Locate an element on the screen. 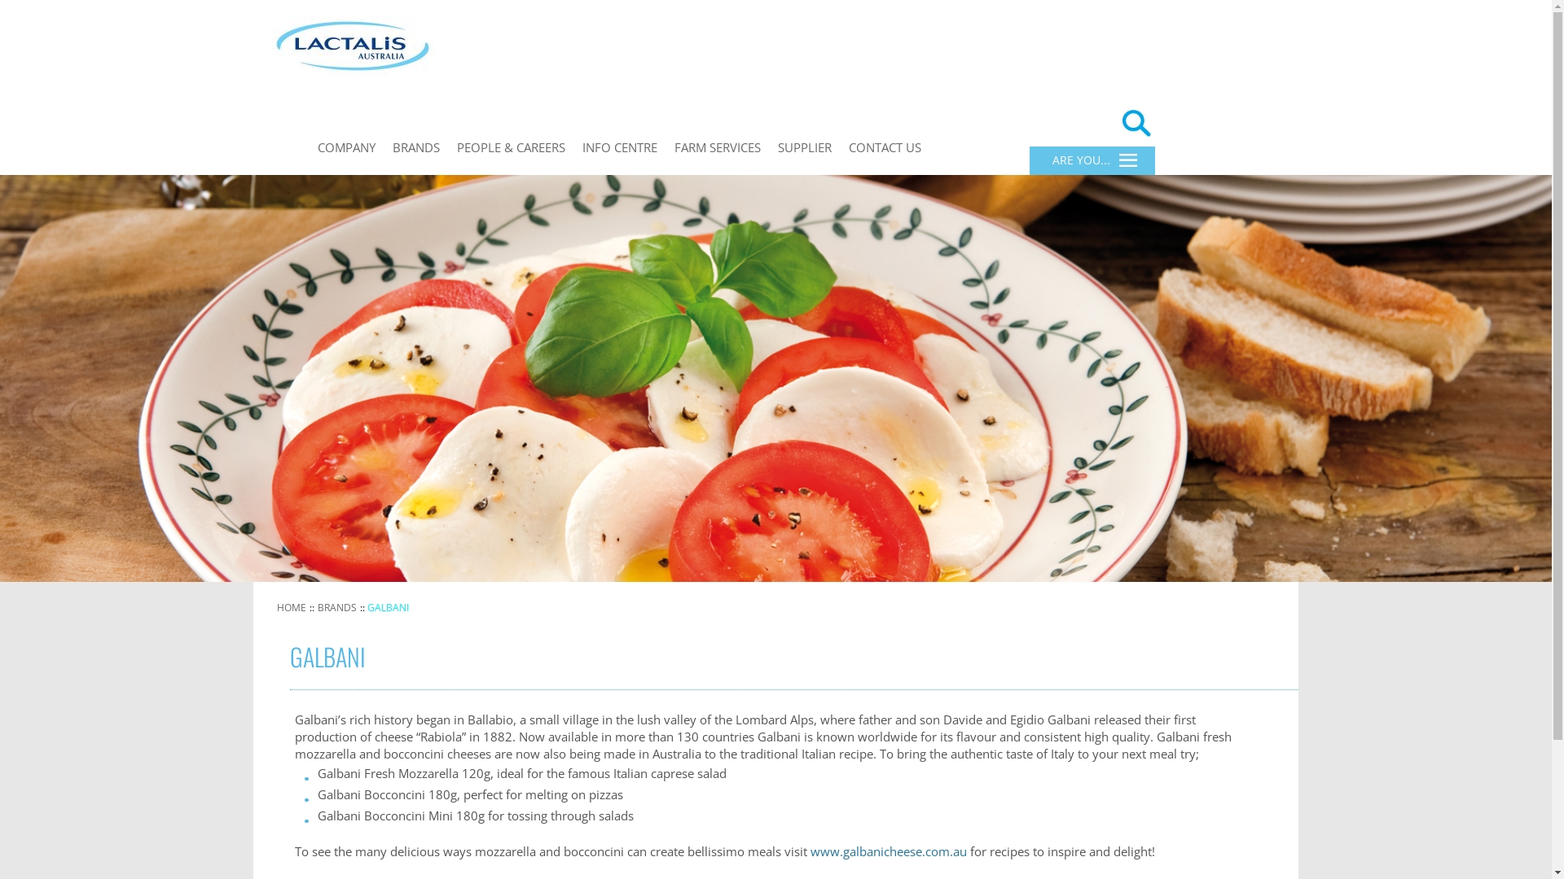 The image size is (1564, 879). INFO CENTRE is located at coordinates (620, 148).